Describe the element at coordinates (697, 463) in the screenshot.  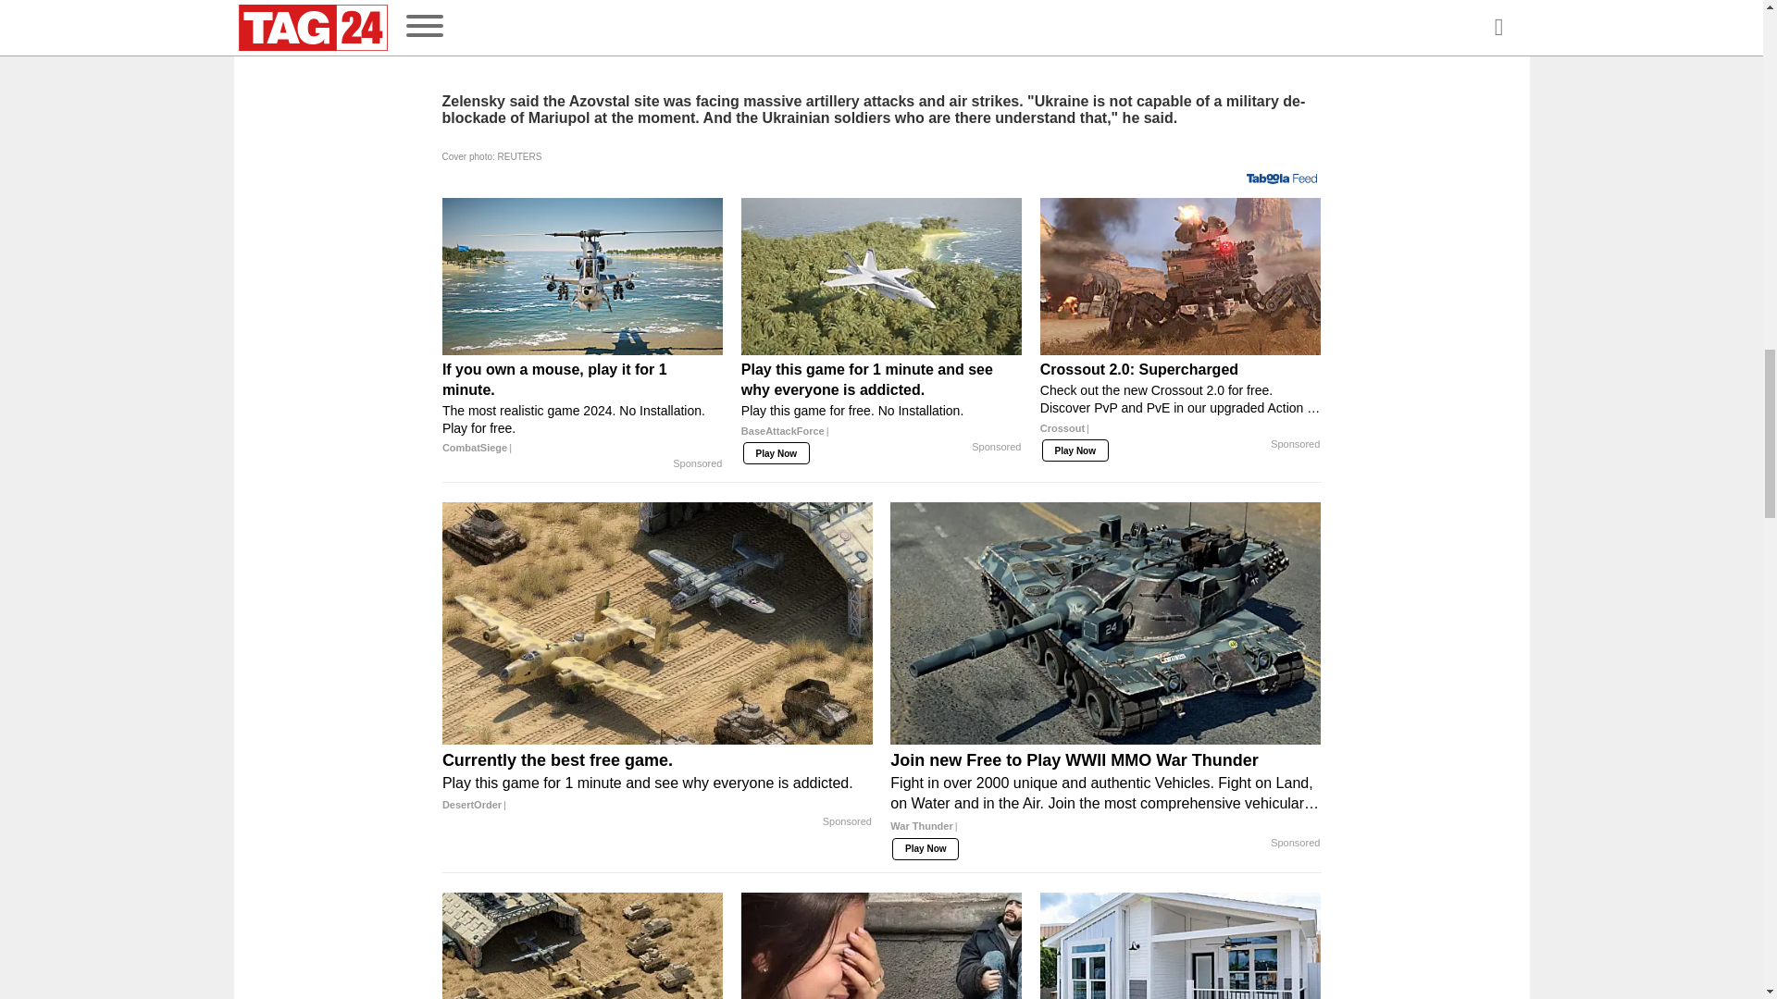
I see `Sponsored` at that location.